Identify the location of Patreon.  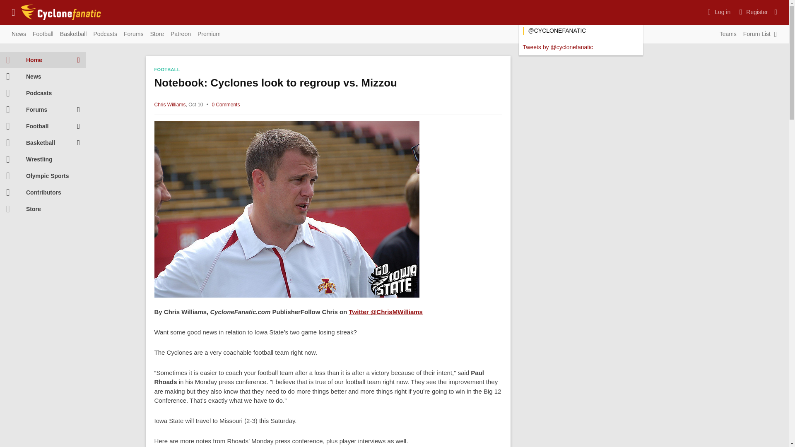
(181, 34).